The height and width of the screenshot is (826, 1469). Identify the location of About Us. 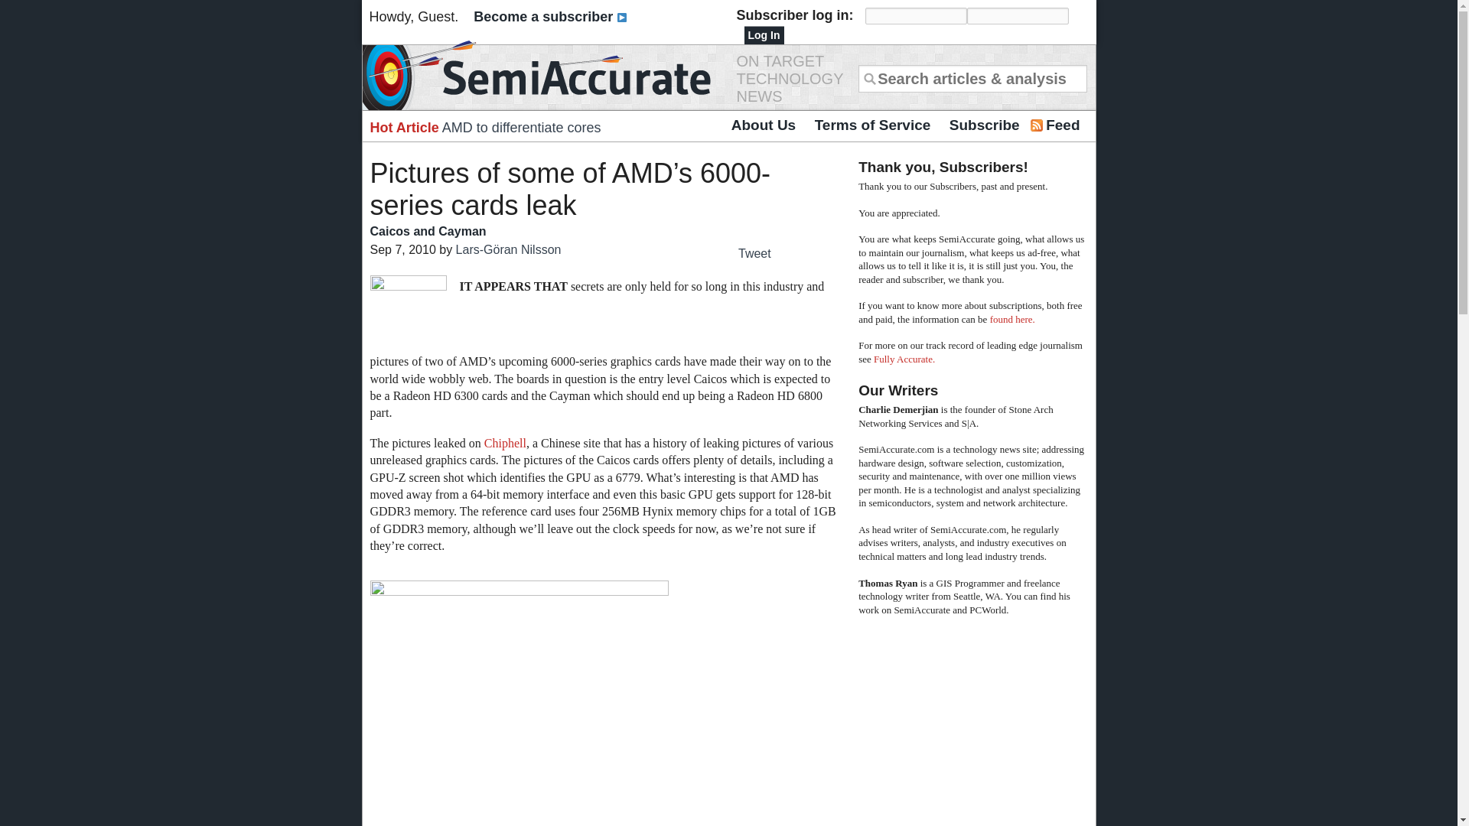
(764, 125).